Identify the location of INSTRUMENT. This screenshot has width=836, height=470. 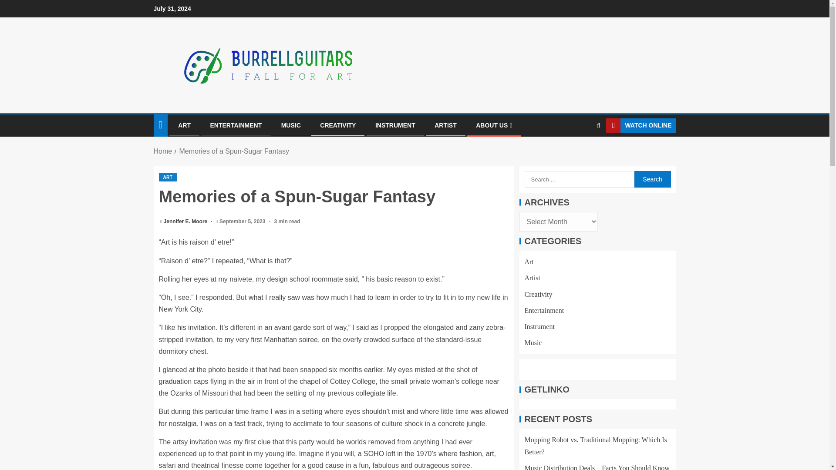
(395, 125).